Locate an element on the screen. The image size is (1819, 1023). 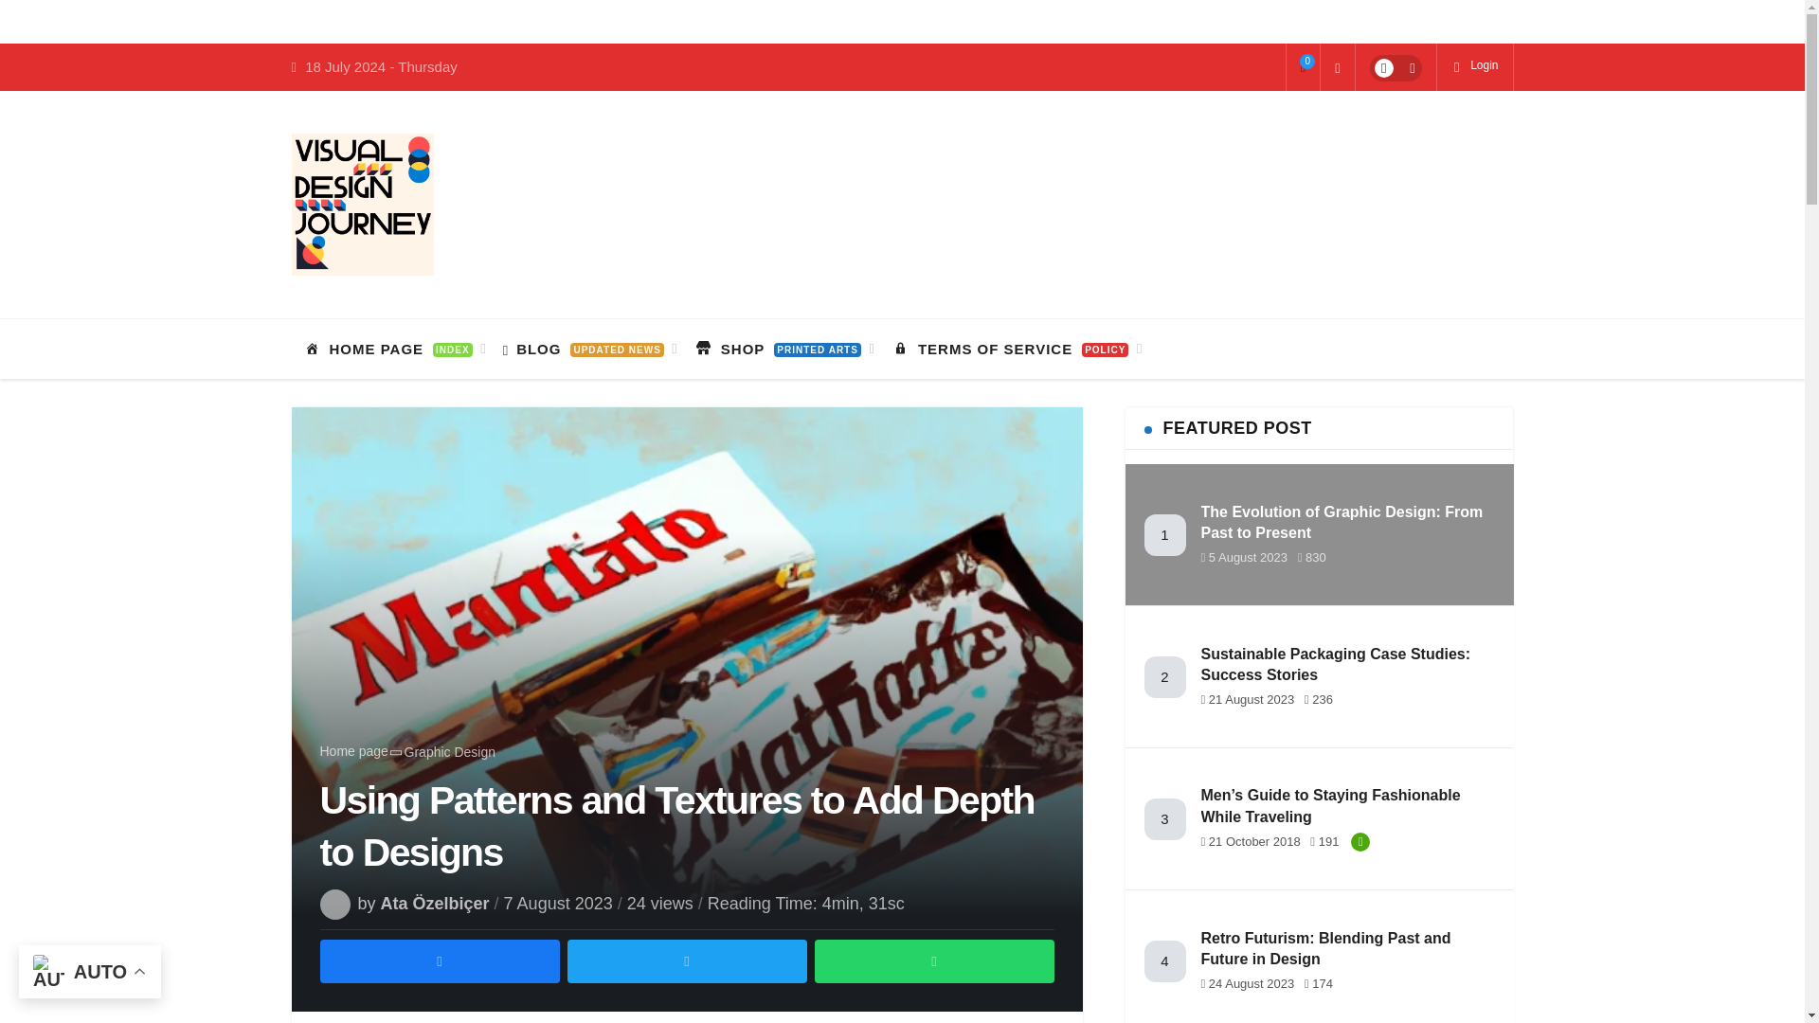
Share to Facebook is located at coordinates (440, 961).